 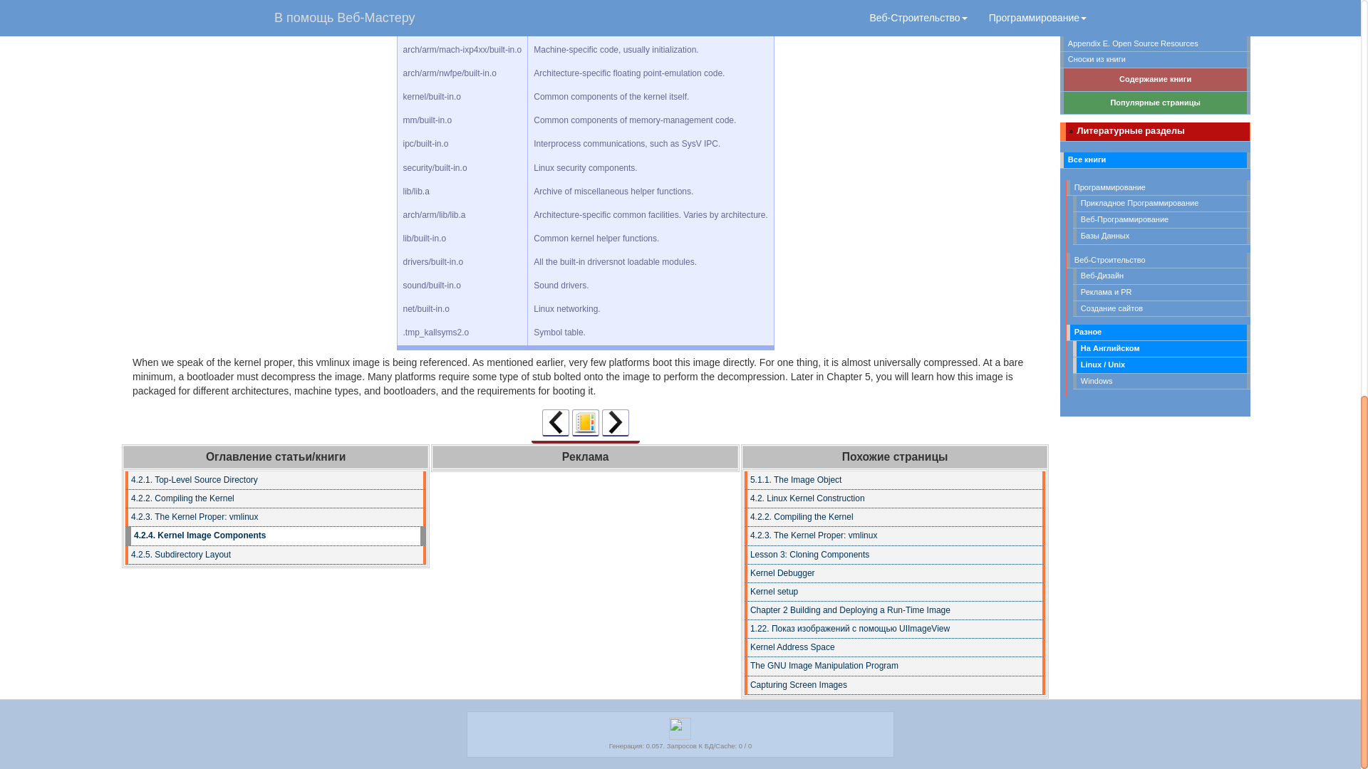 What do you see at coordinates (275, 480) in the screenshot?
I see `4.2.1. Top-Level Source Directory` at bounding box center [275, 480].